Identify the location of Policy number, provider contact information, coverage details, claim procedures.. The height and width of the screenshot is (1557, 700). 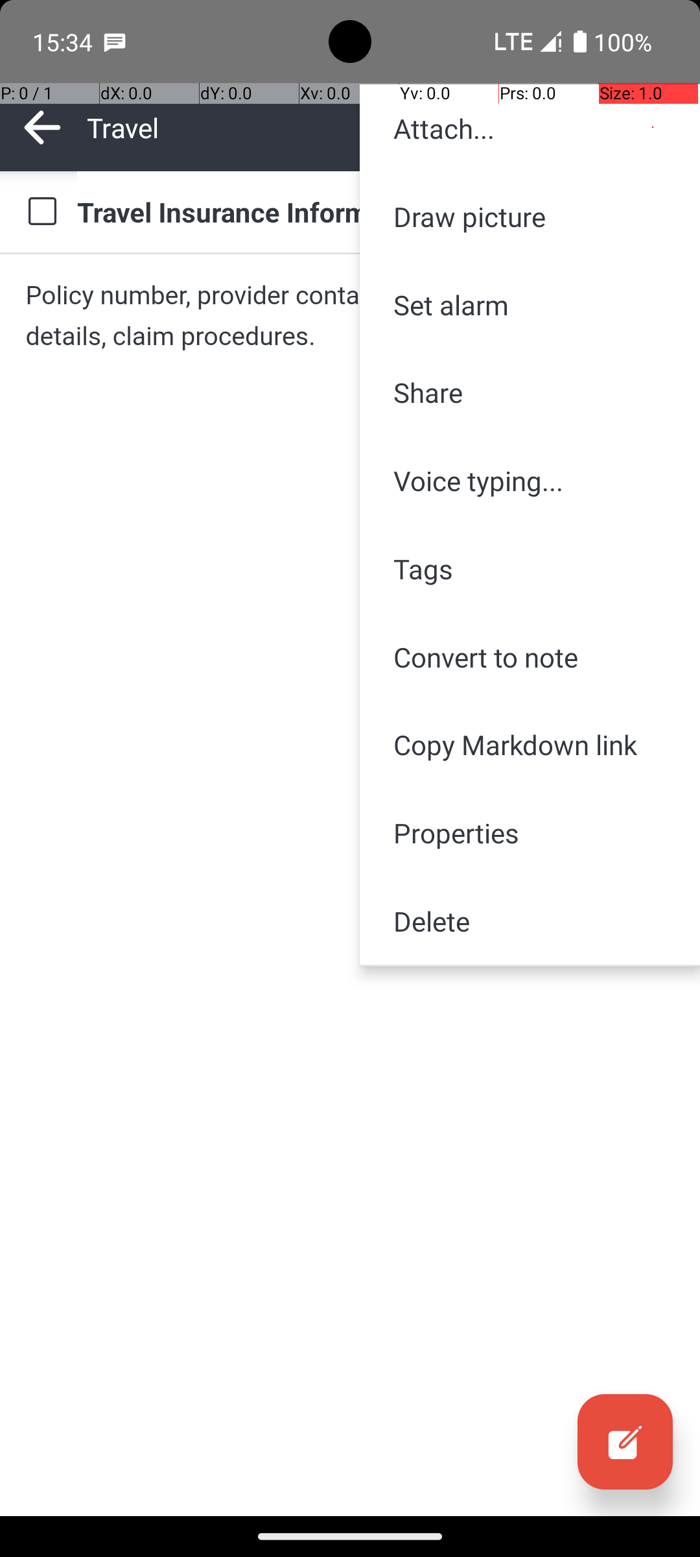
(350, 315).